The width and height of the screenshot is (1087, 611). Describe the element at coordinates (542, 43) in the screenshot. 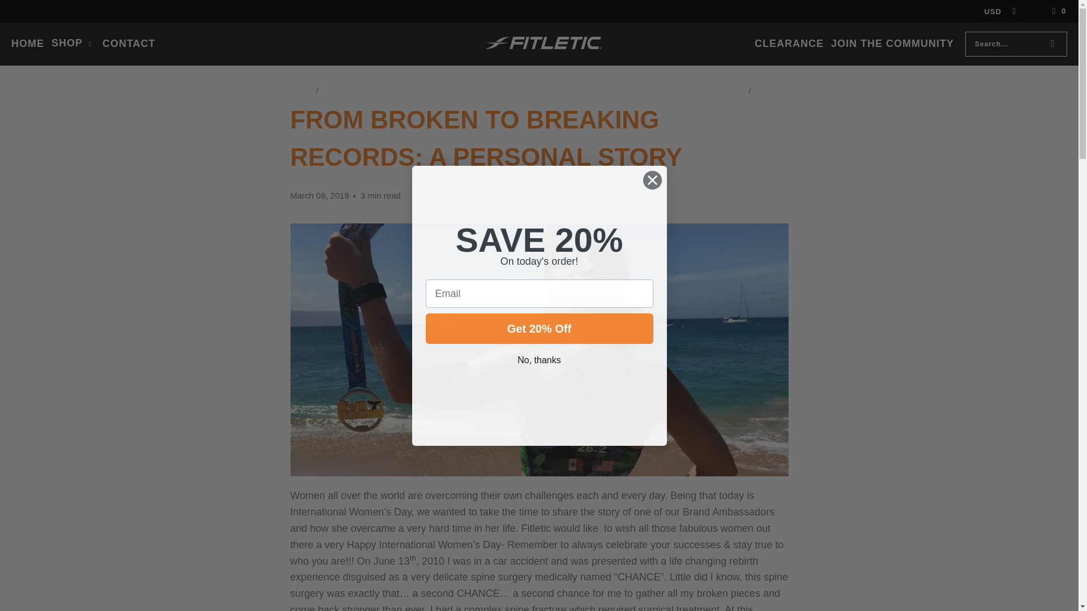

I see `Fitletic` at that location.